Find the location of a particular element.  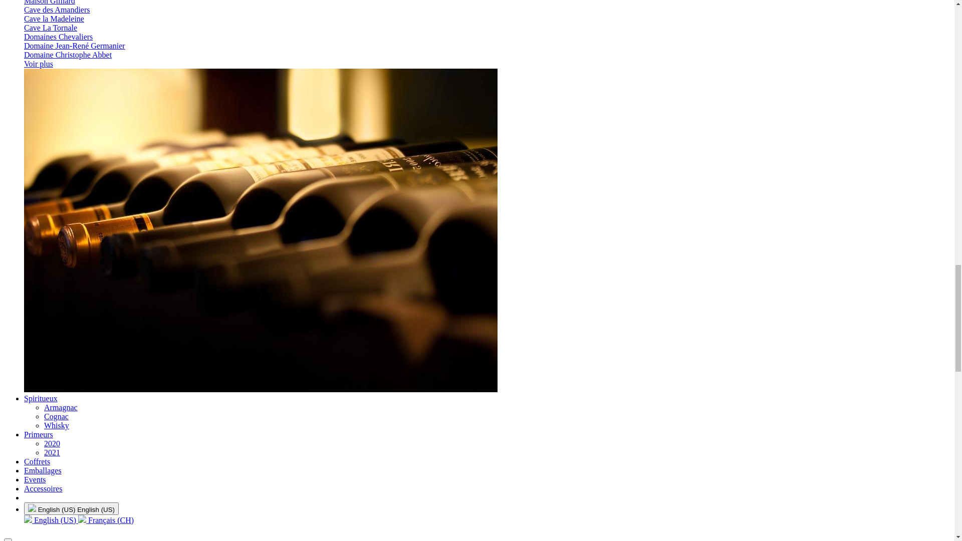

Brut is located at coordinates (31, 389).